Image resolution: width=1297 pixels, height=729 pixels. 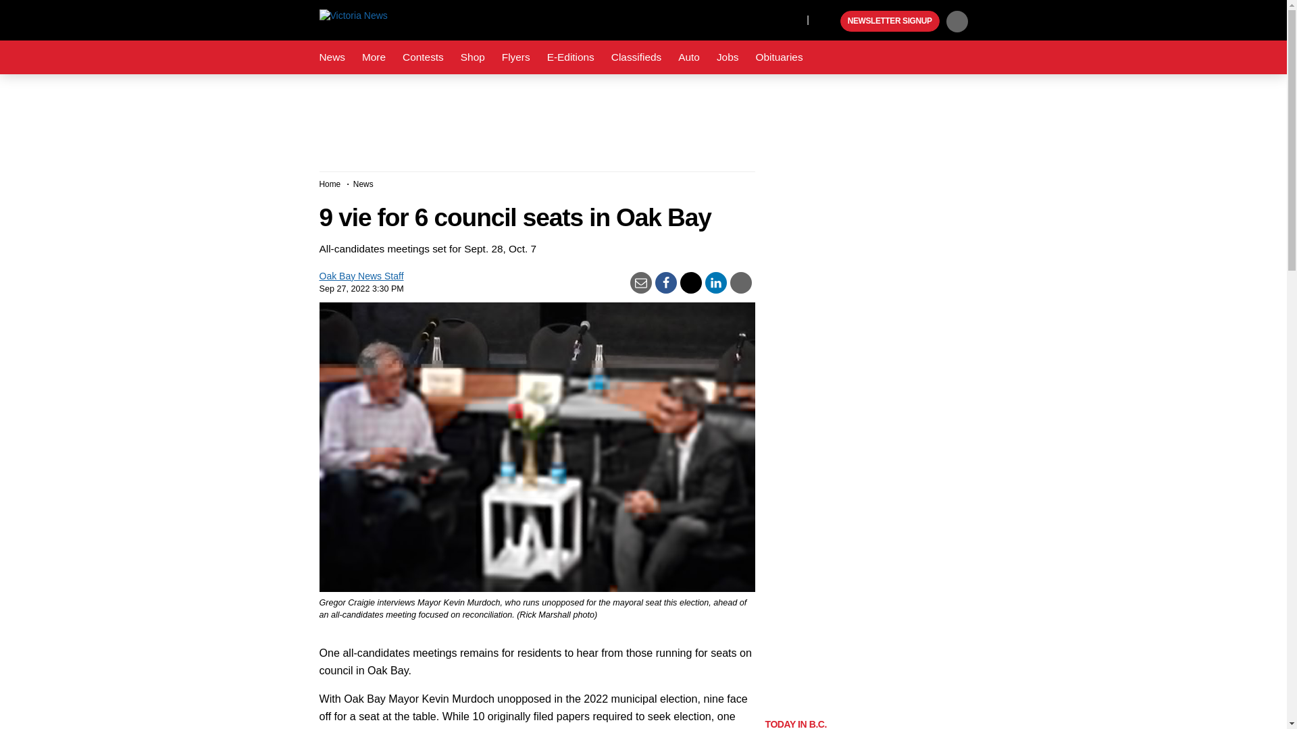 What do you see at coordinates (828, 22) in the screenshot?
I see `Black Press Media` at bounding box center [828, 22].